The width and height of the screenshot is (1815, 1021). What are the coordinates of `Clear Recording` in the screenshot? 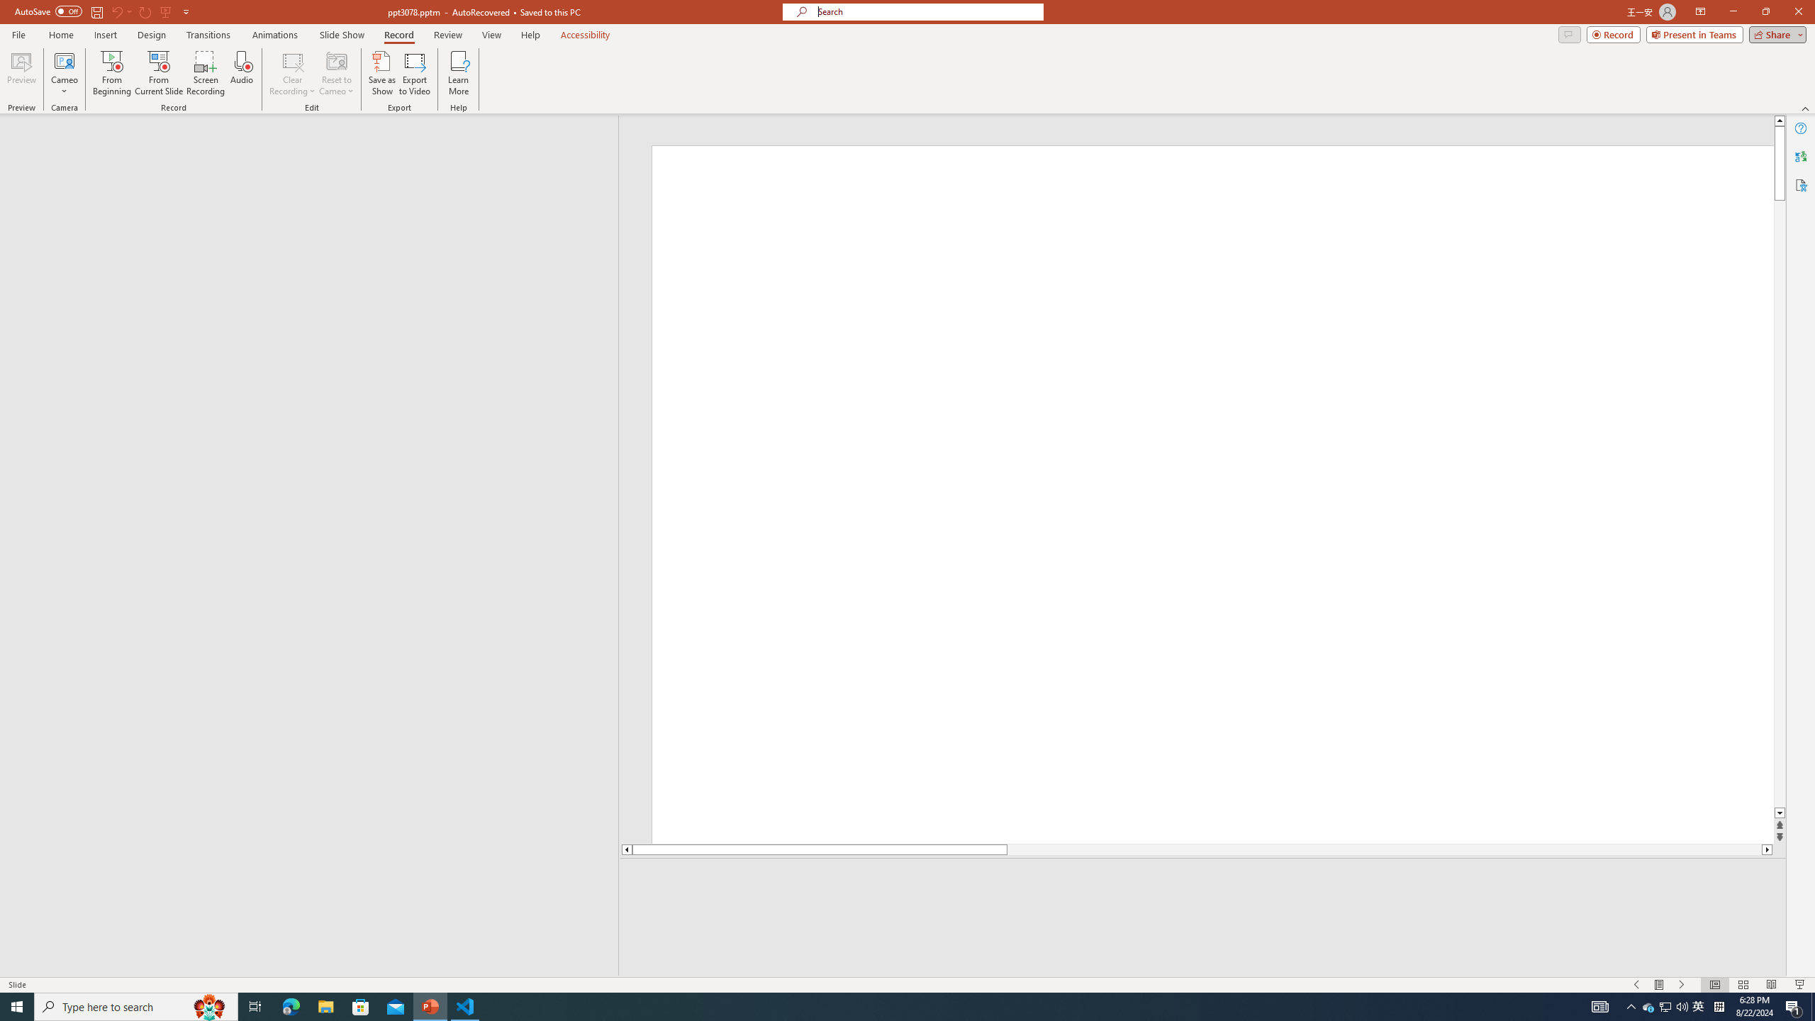 It's located at (293, 73).